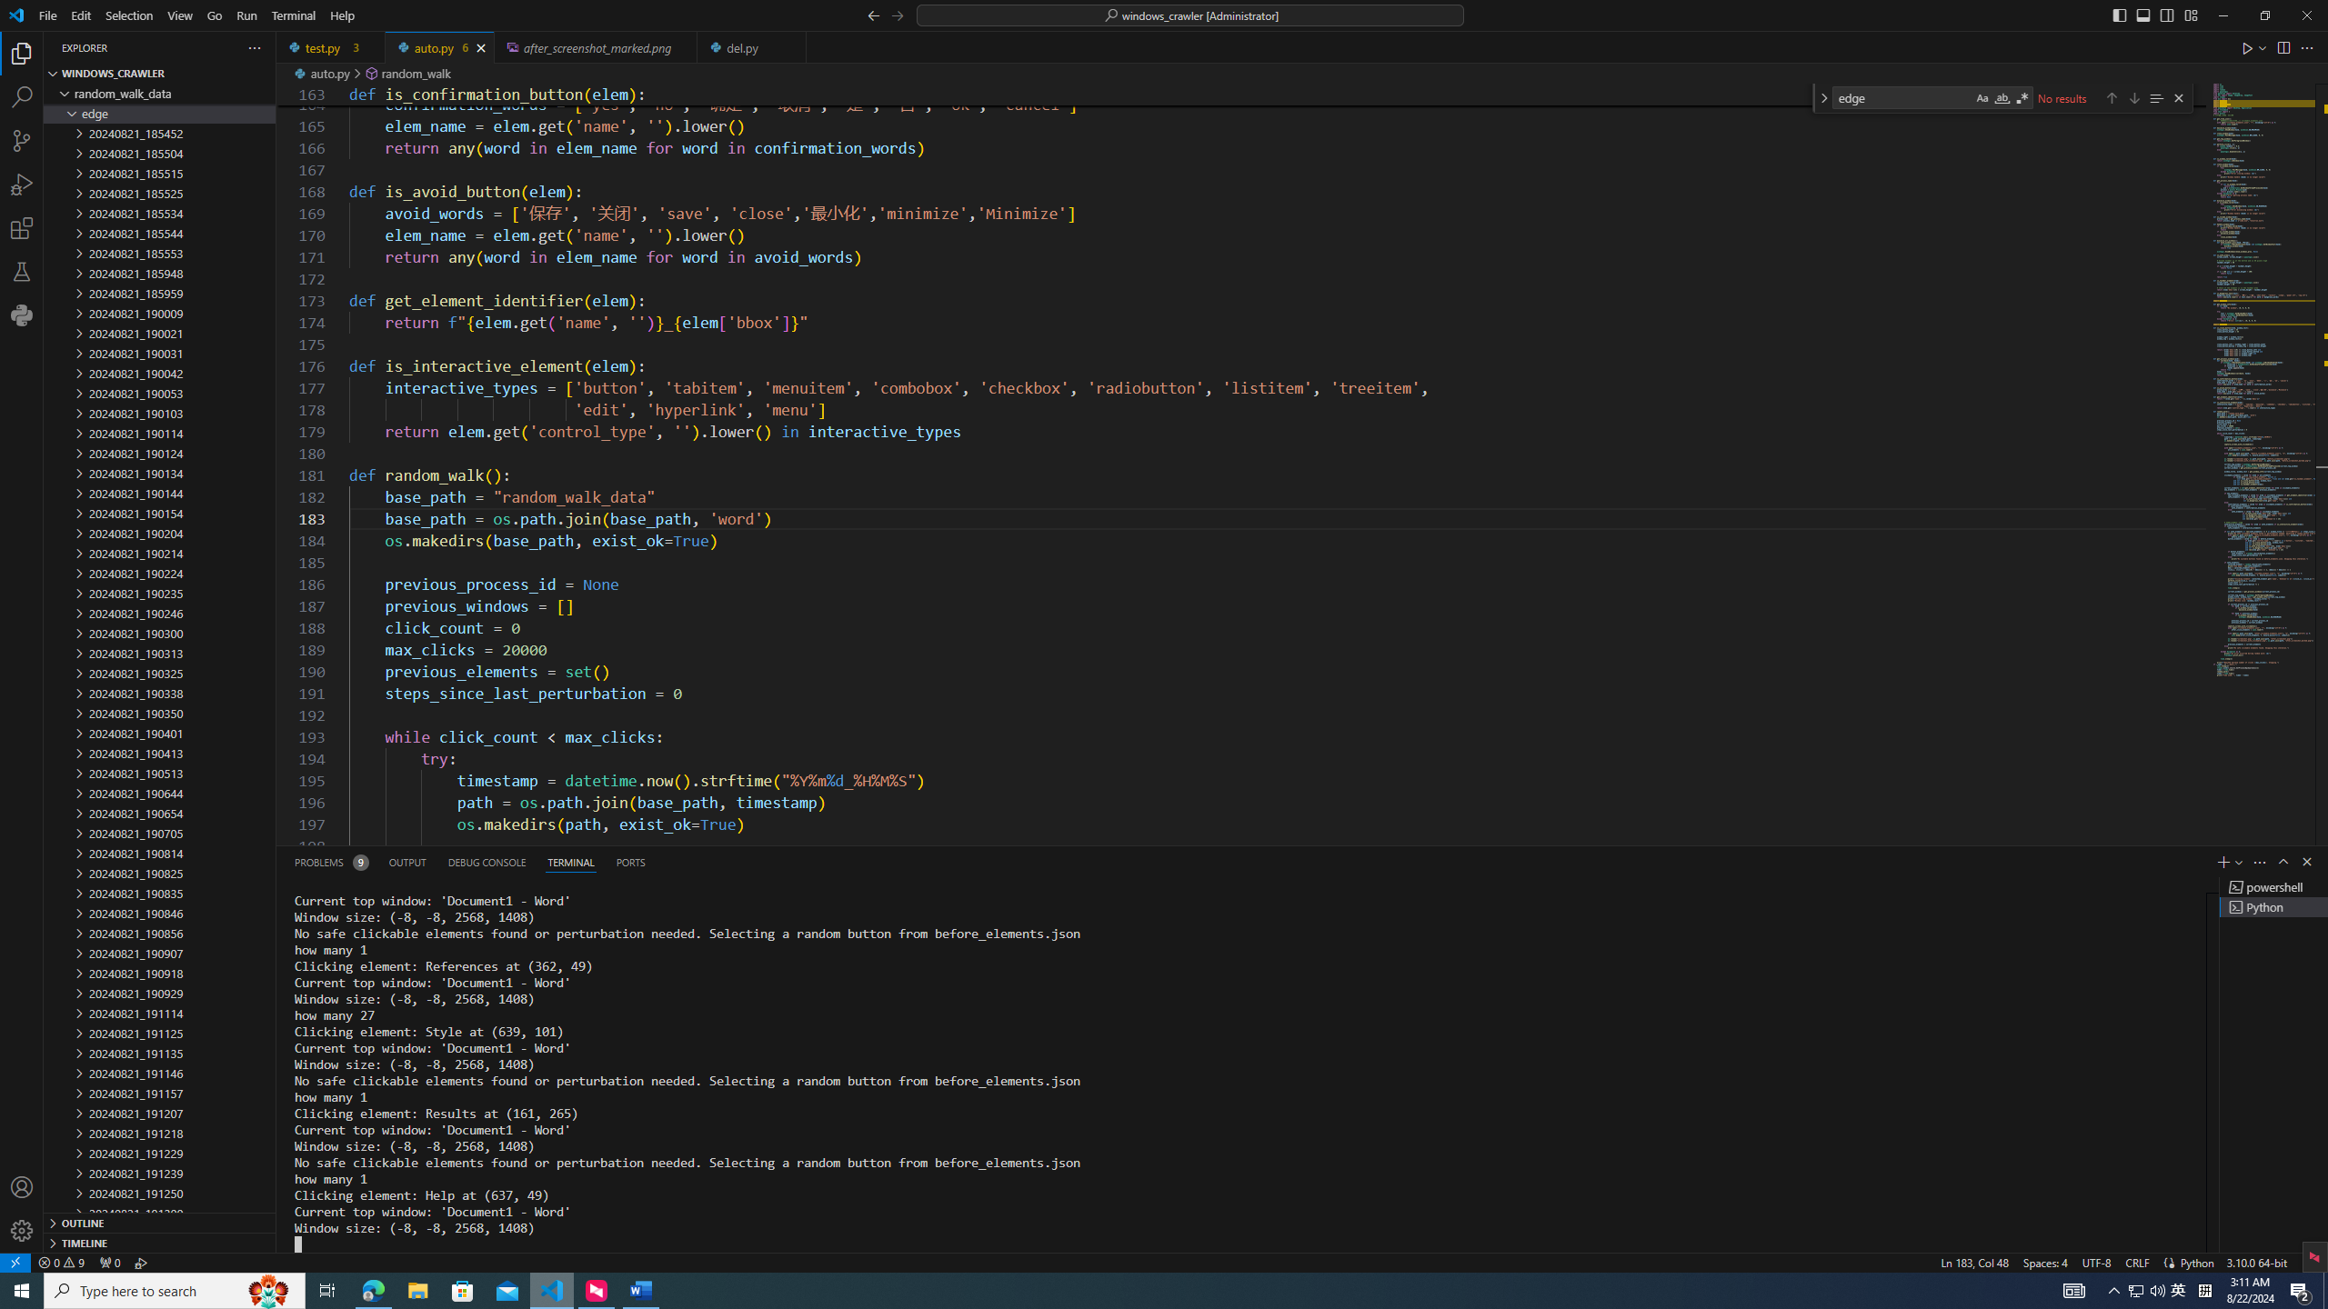  What do you see at coordinates (2154, 15) in the screenshot?
I see `Title actions` at bounding box center [2154, 15].